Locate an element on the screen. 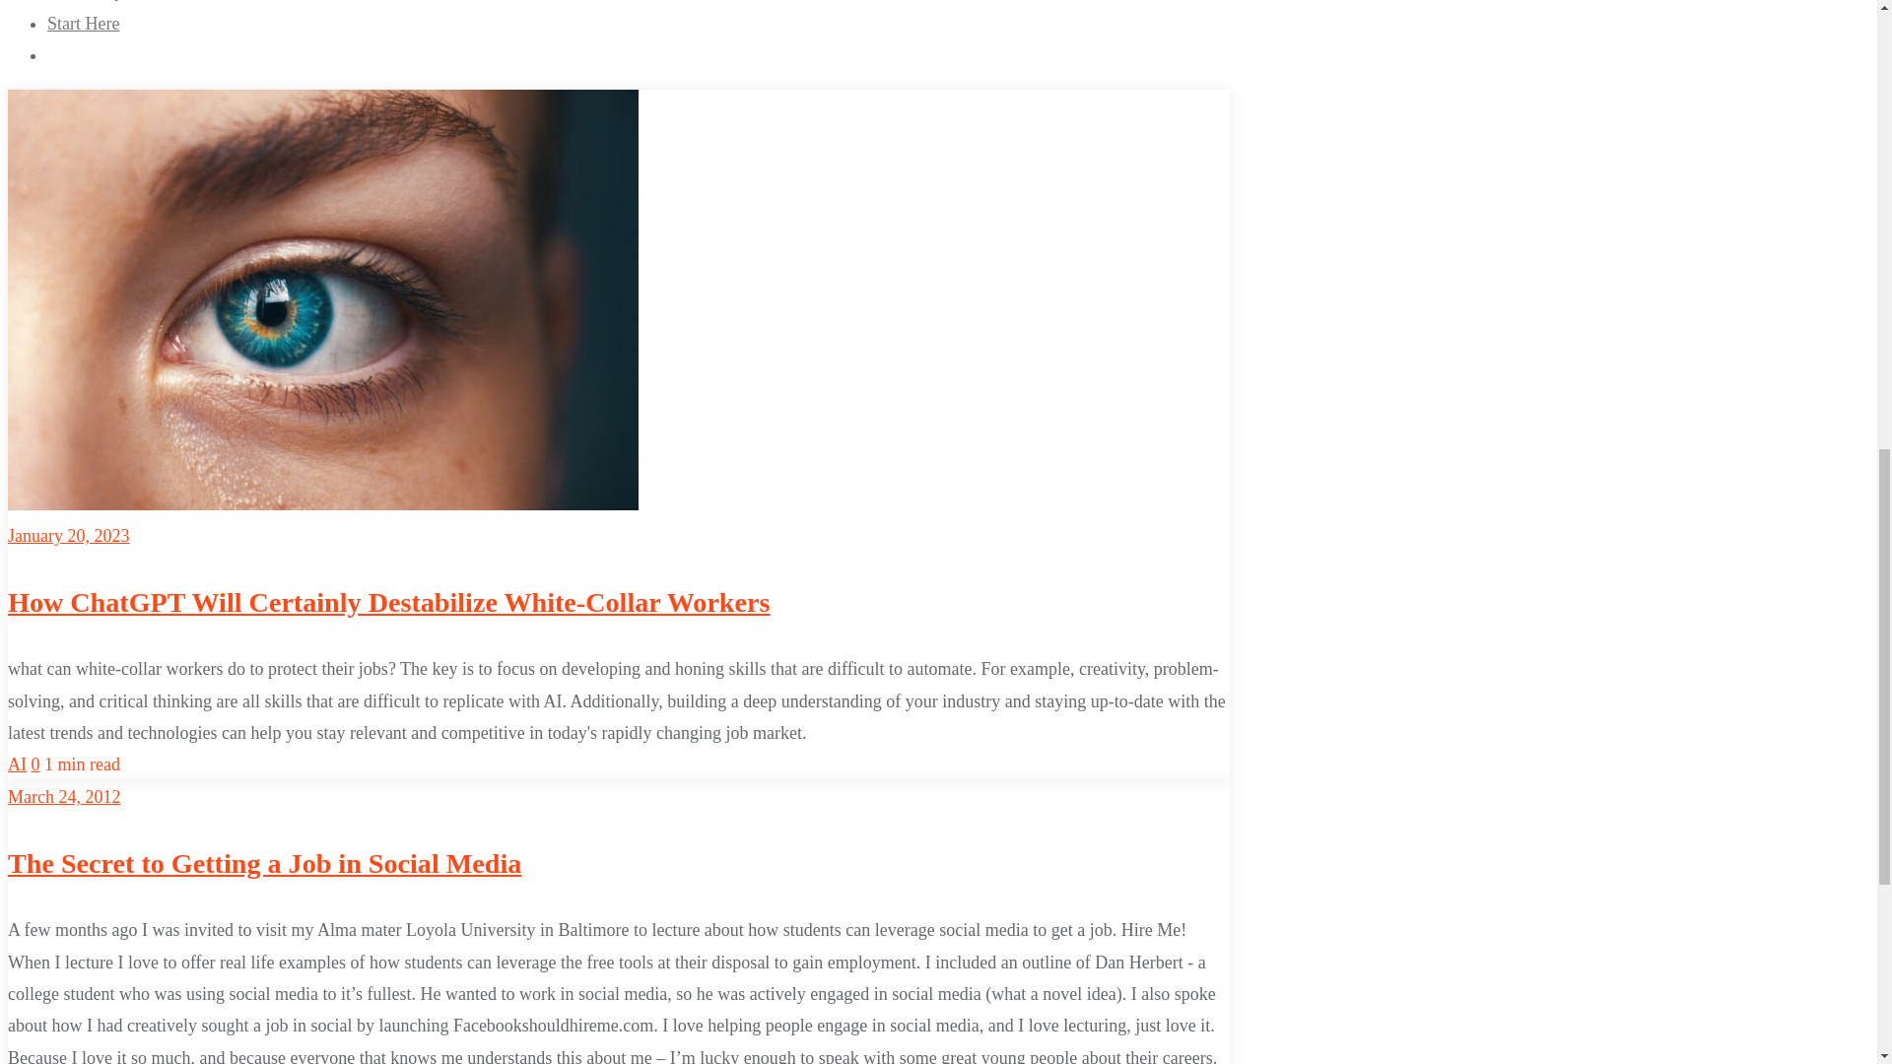  The Secret to Getting a Job in Social Media is located at coordinates (264, 863).